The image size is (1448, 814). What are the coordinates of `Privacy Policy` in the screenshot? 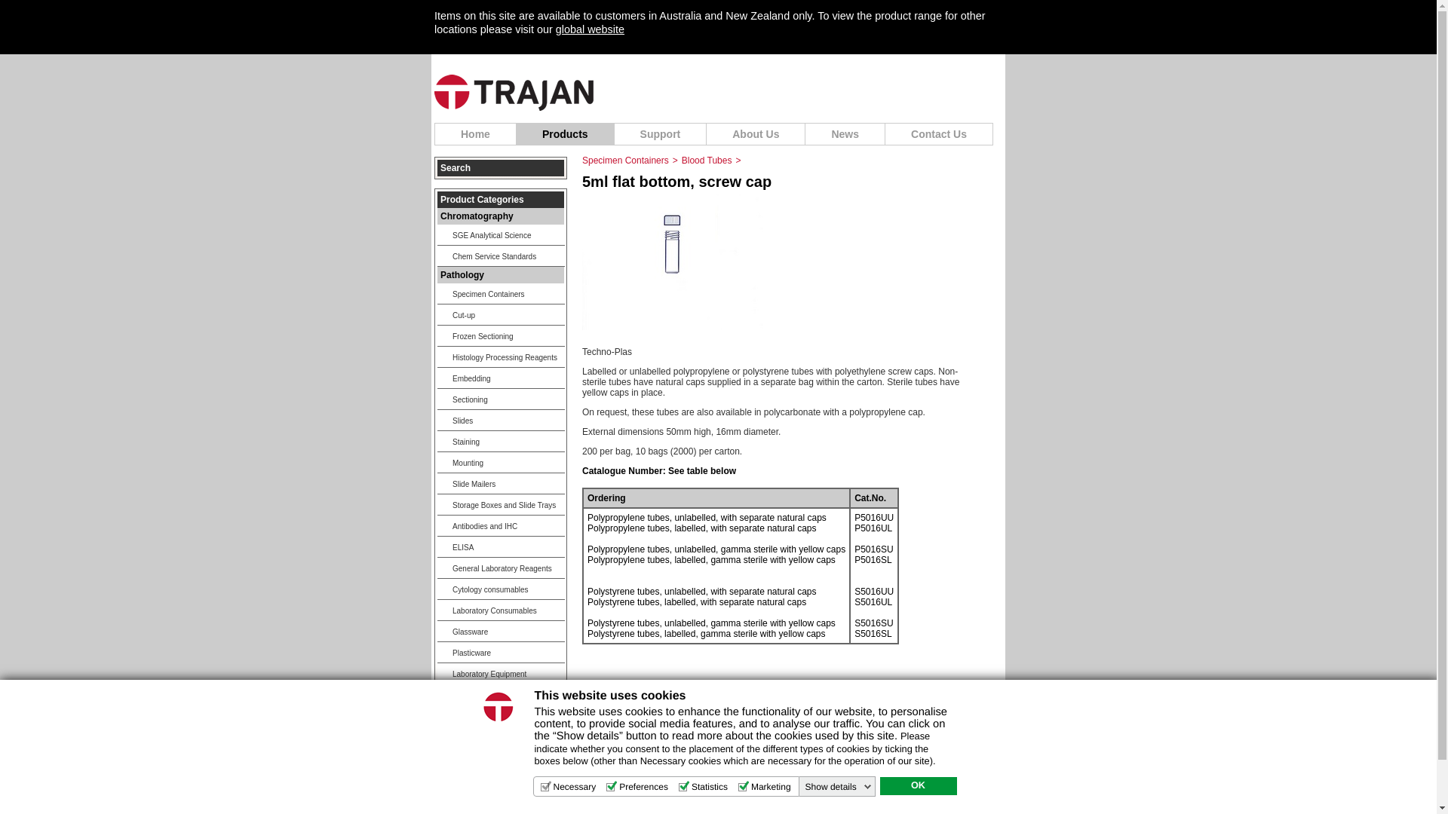 It's located at (713, 776).